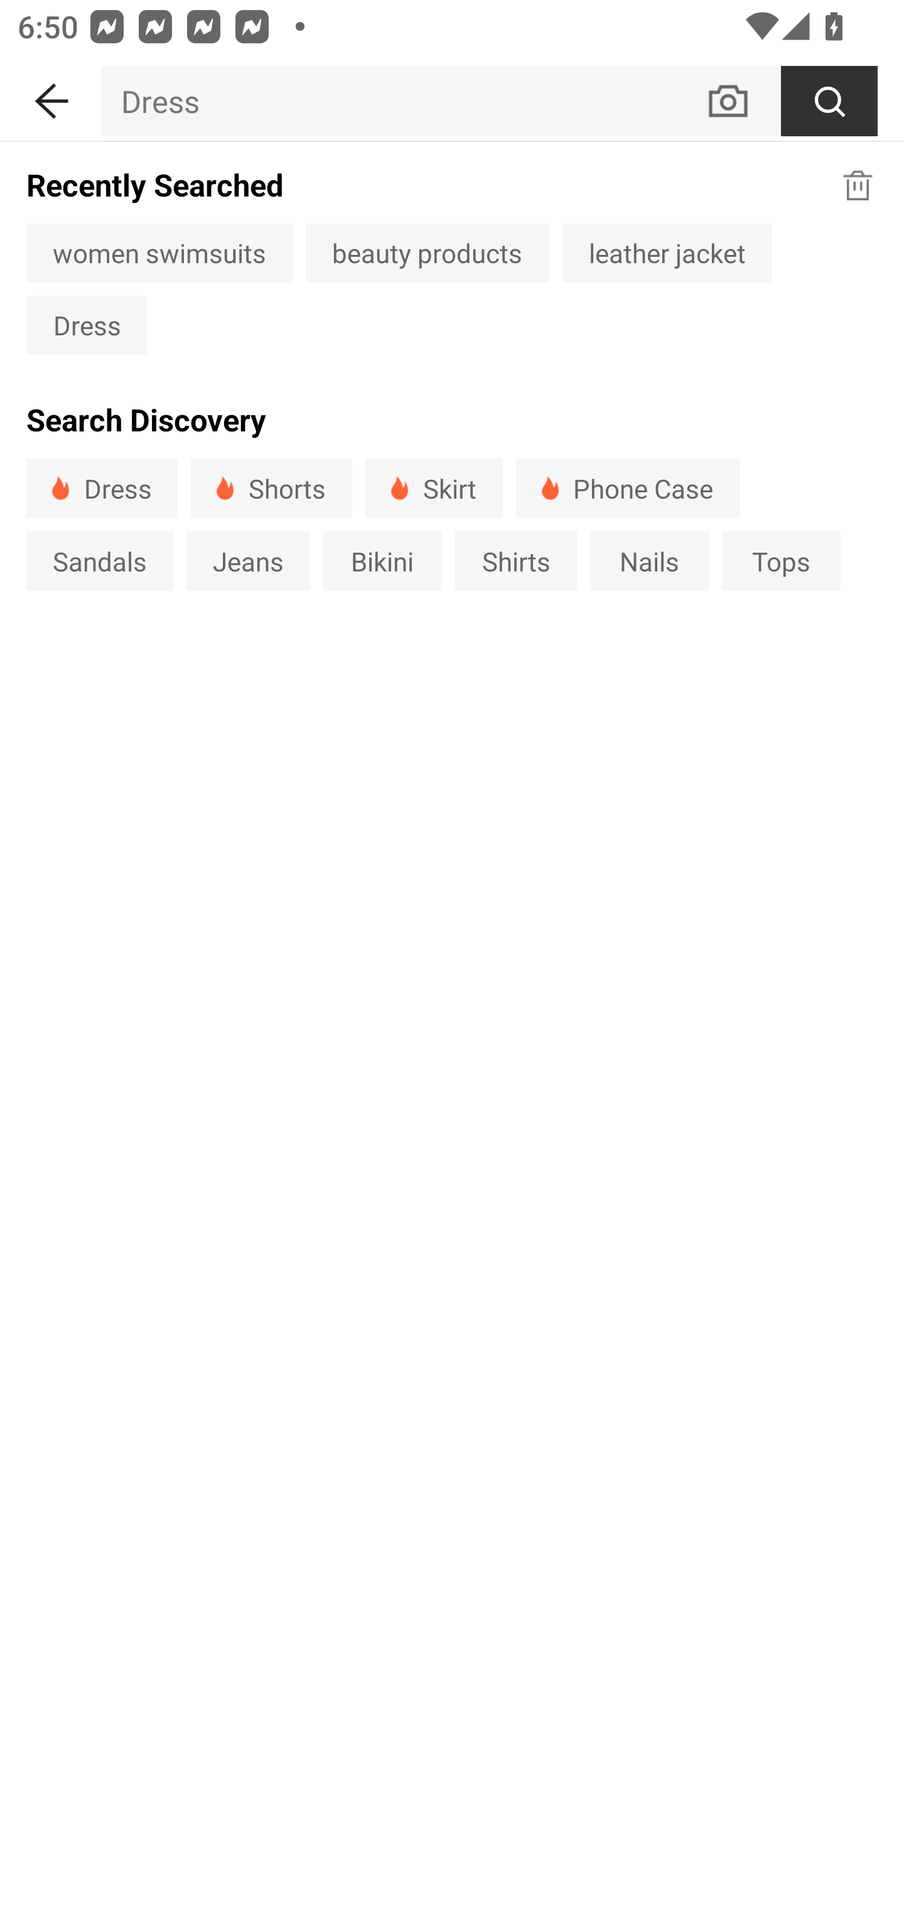 This screenshot has height=1909, width=904. What do you see at coordinates (402, 100) in the screenshot?
I see `Dress` at bounding box center [402, 100].